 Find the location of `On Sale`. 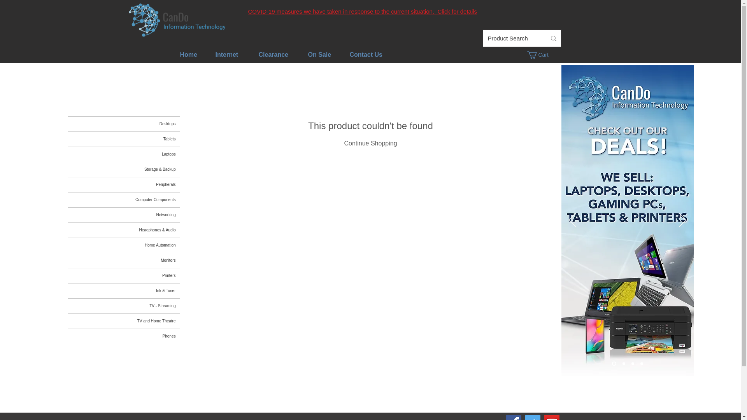

On Sale is located at coordinates (320, 54).